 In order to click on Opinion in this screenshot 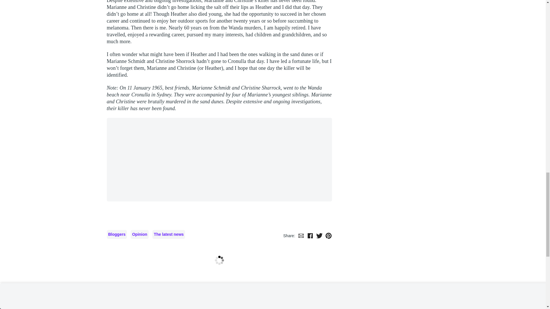, I will do `click(140, 261)`.